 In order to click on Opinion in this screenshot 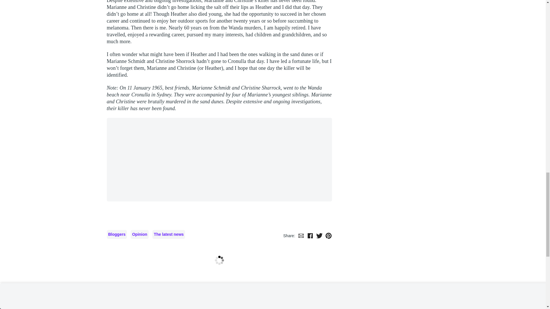, I will do `click(140, 261)`.